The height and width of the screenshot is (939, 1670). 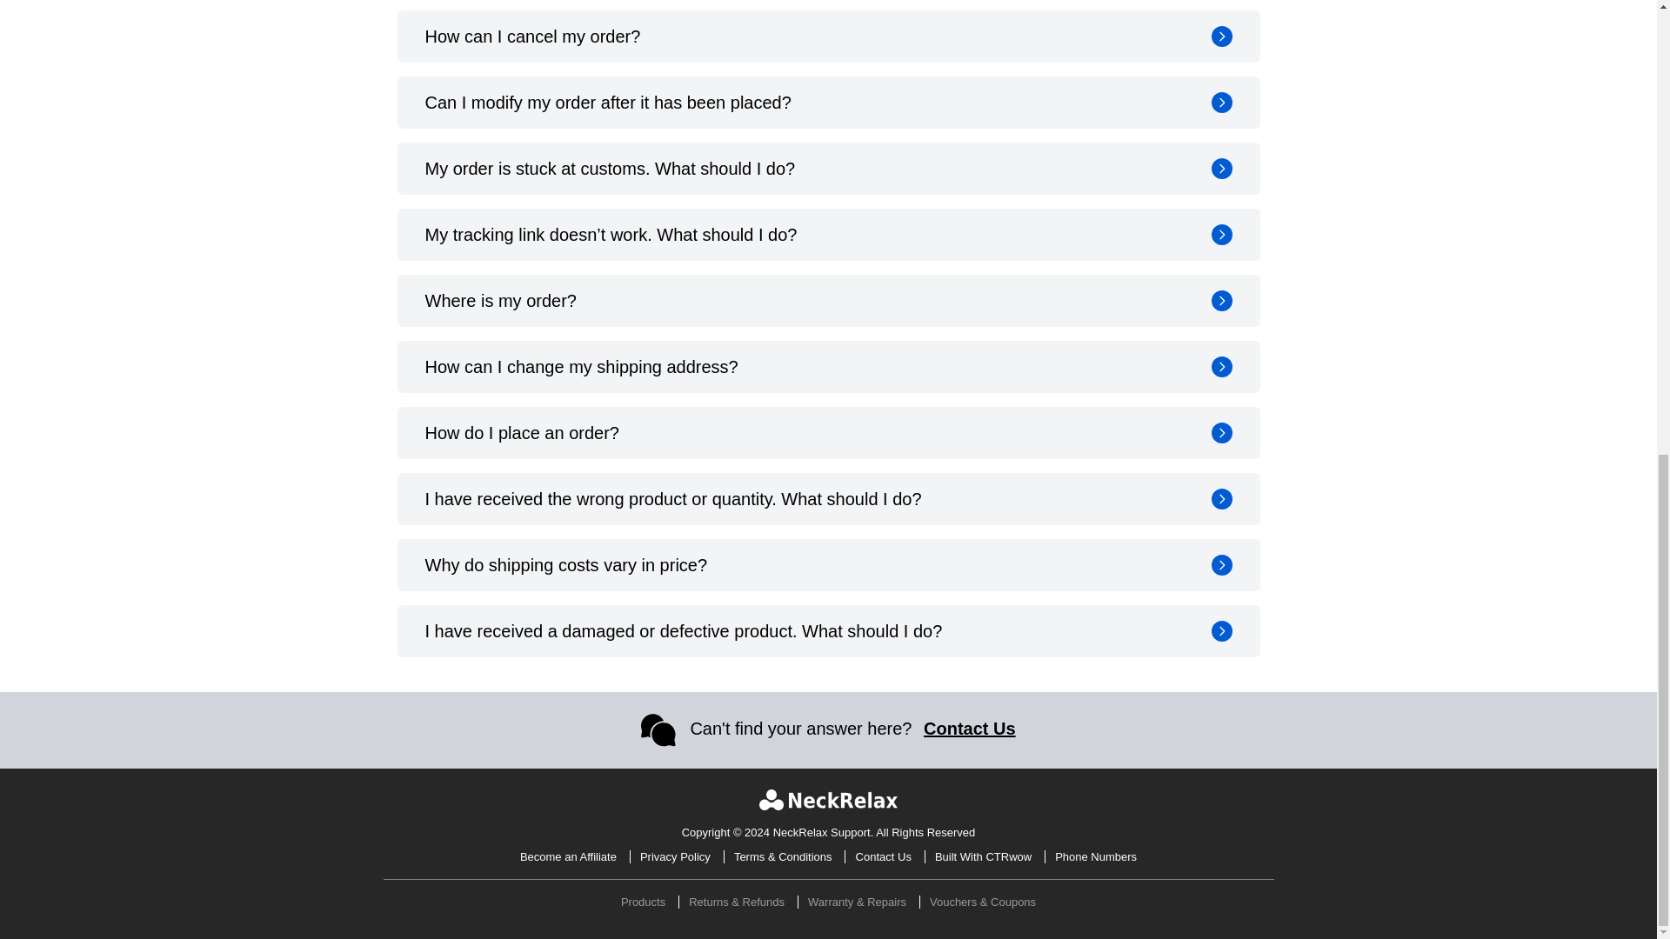 I want to click on Become an Affiliate, so click(x=569, y=856).